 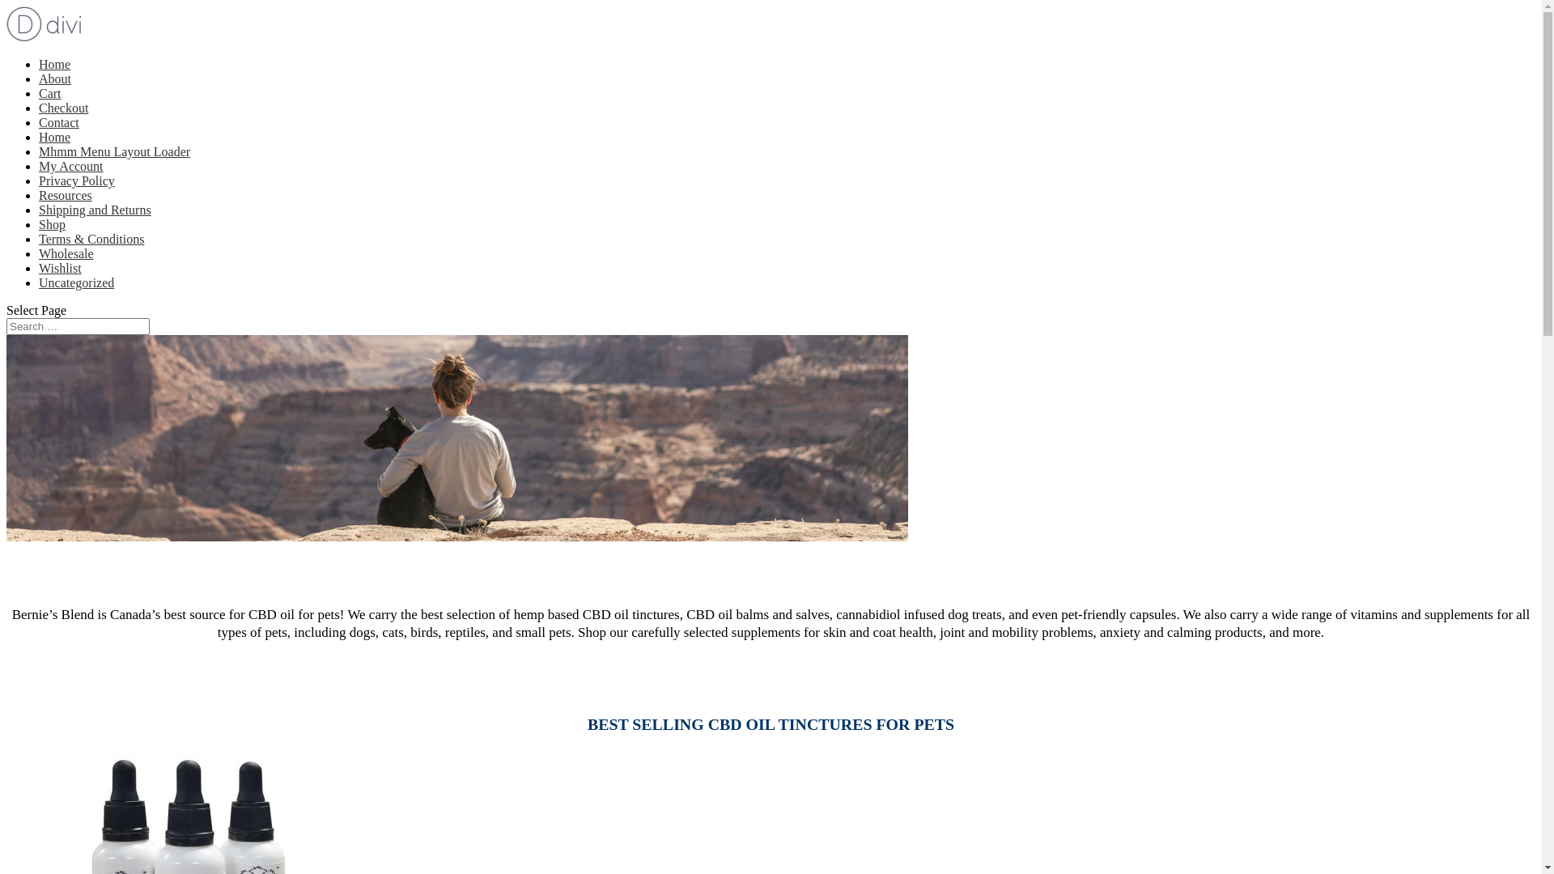 What do you see at coordinates (115, 152) in the screenshot?
I see `Mhmm Menu Layout Loader` at bounding box center [115, 152].